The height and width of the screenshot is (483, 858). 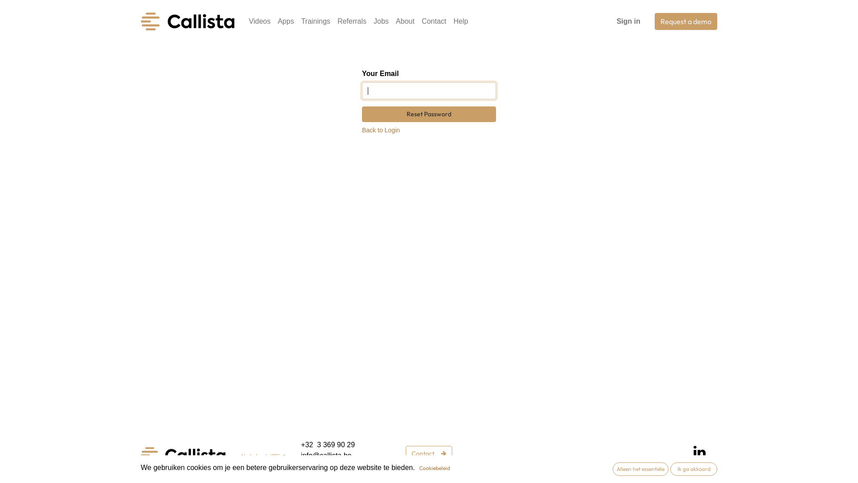 What do you see at coordinates (315, 21) in the screenshot?
I see `Trainings` at bounding box center [315, 21].